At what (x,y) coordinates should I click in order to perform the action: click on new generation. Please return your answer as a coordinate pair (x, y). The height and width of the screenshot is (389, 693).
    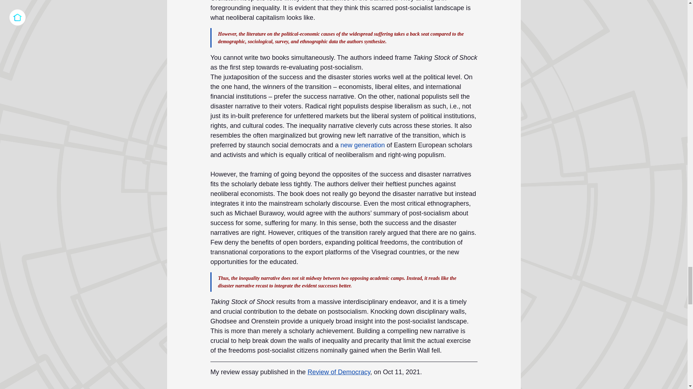
    Looking at the image, I should click on (362, 145).